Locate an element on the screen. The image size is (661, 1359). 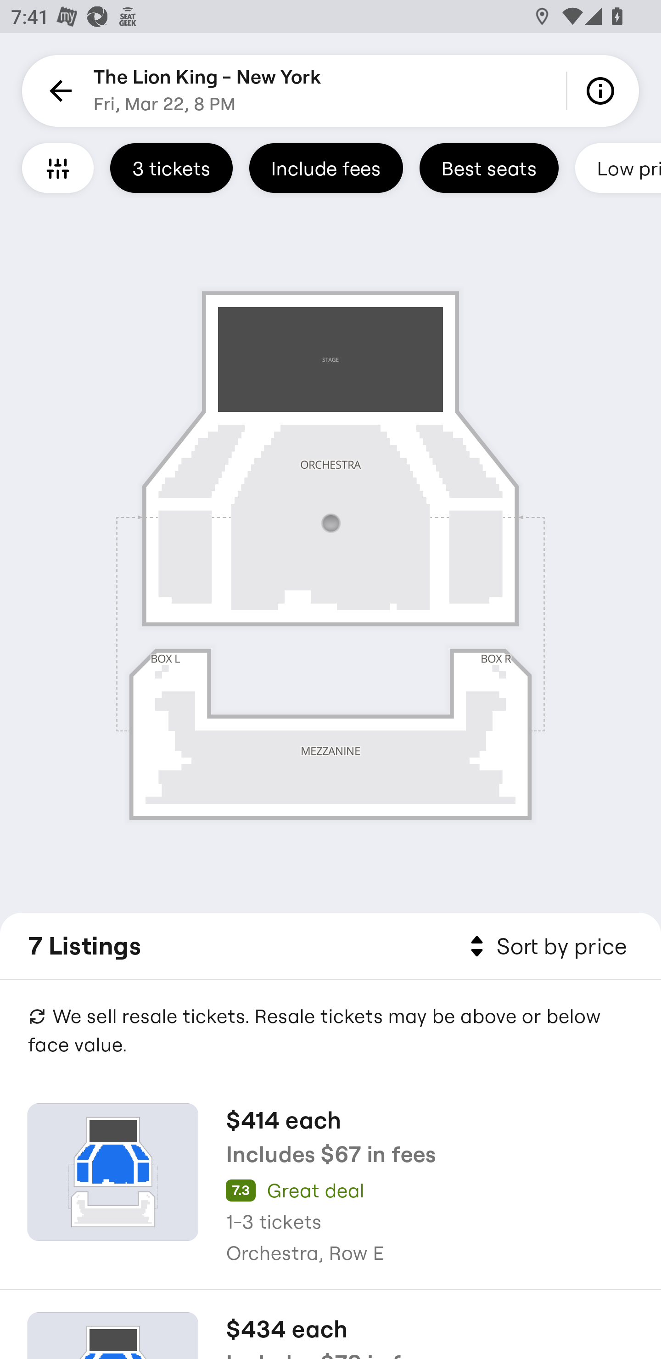
Info is located at coordinates (603, 91).